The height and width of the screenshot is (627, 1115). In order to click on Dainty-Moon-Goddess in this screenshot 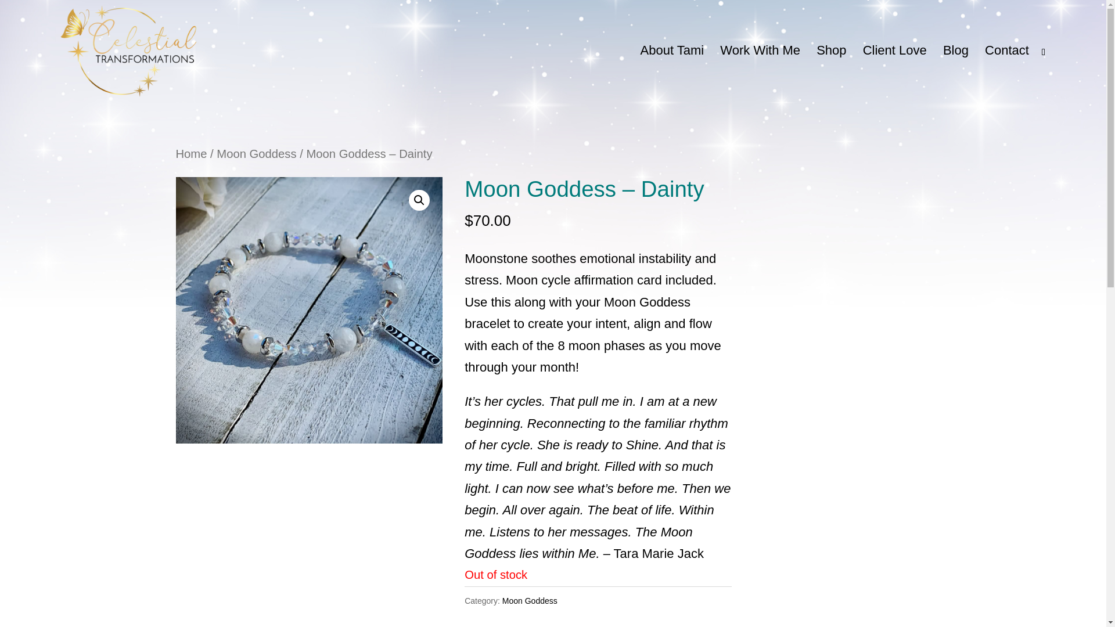, I will do `click(308, 310)`.